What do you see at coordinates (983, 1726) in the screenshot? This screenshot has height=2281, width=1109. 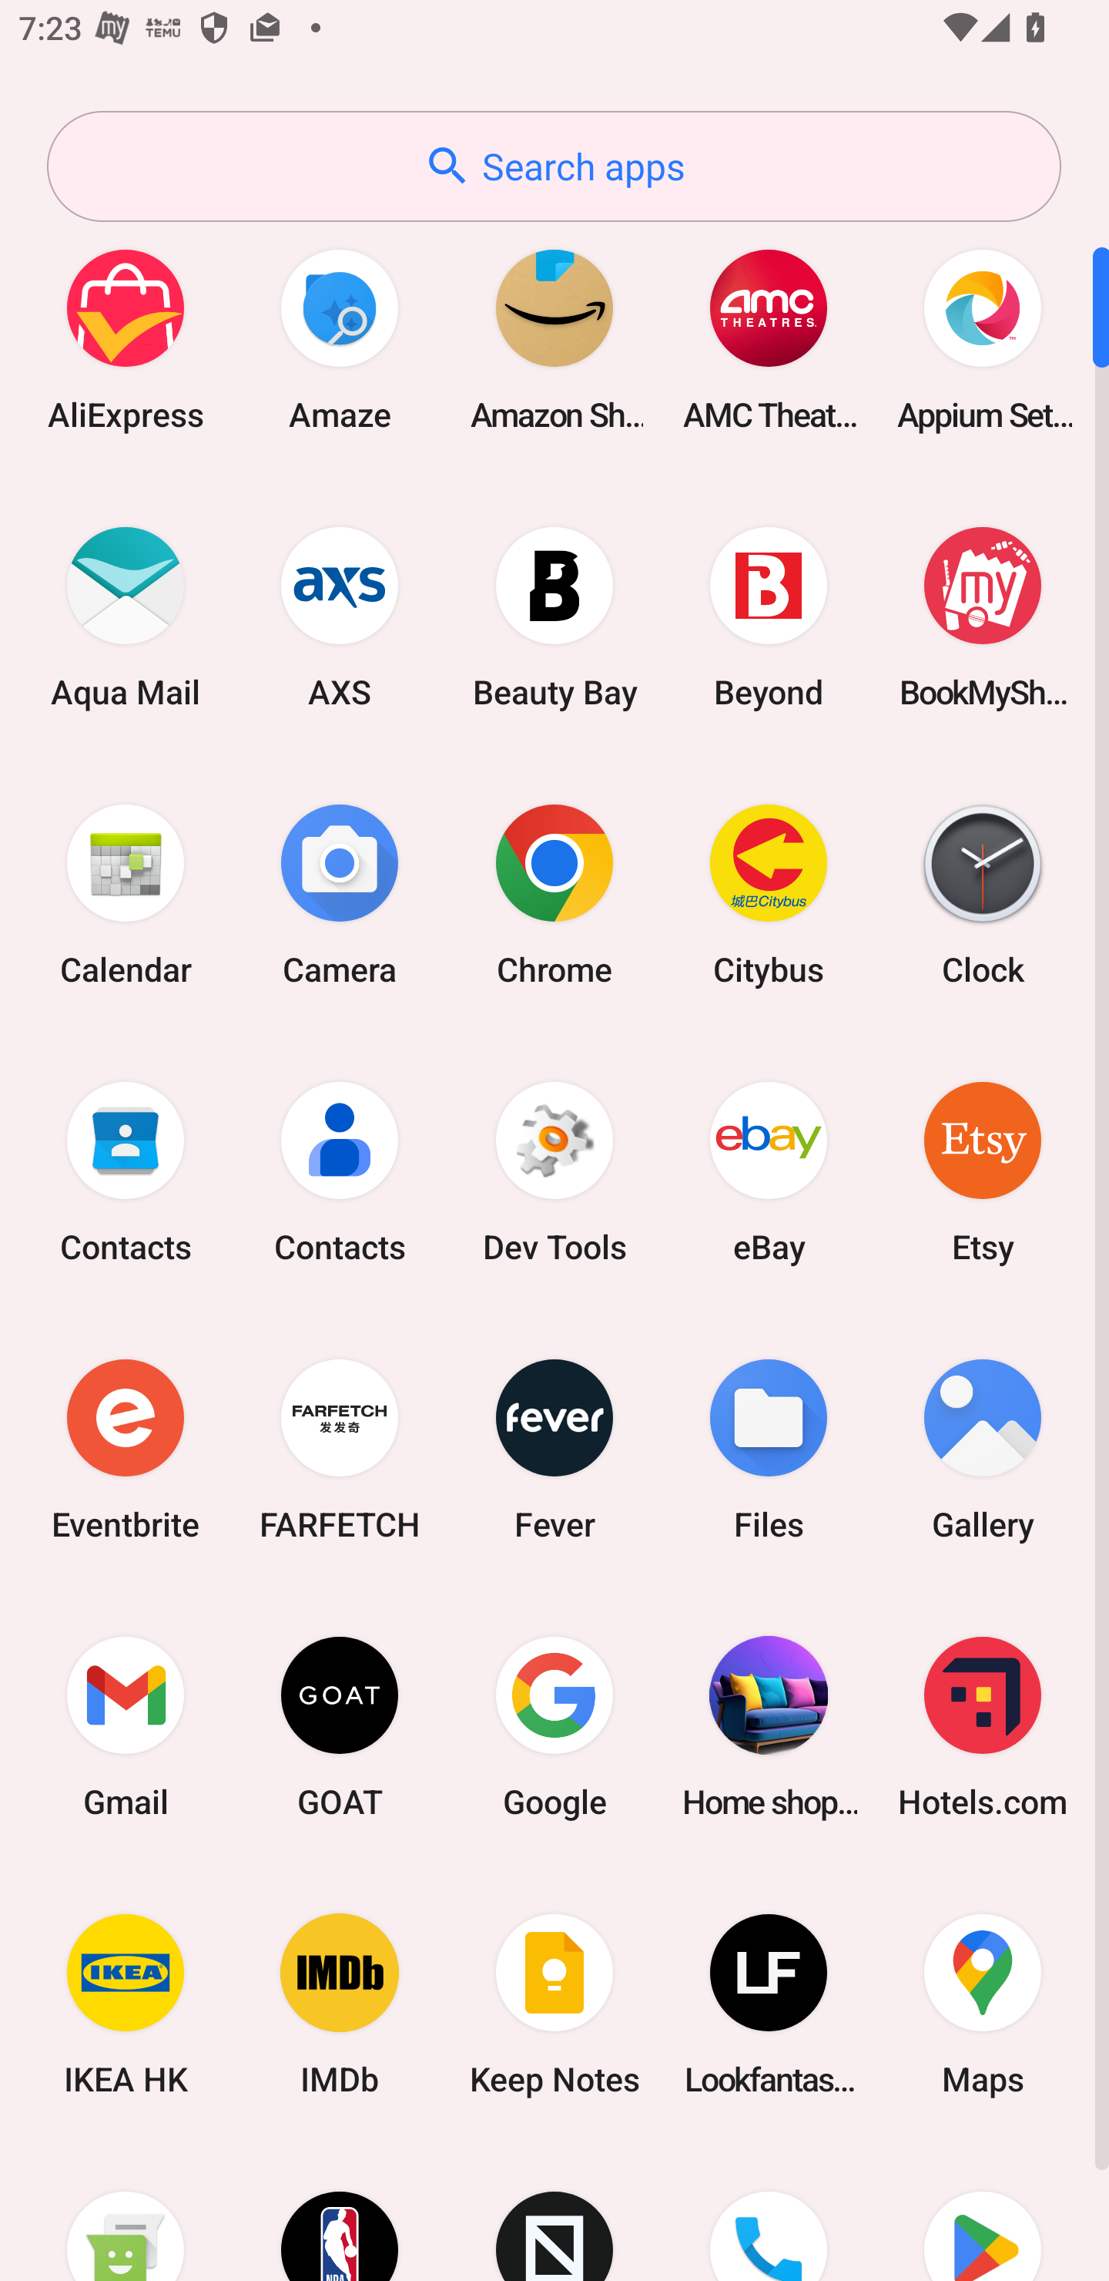 I see `Hotels.com` at bounding box center [983, 1726].